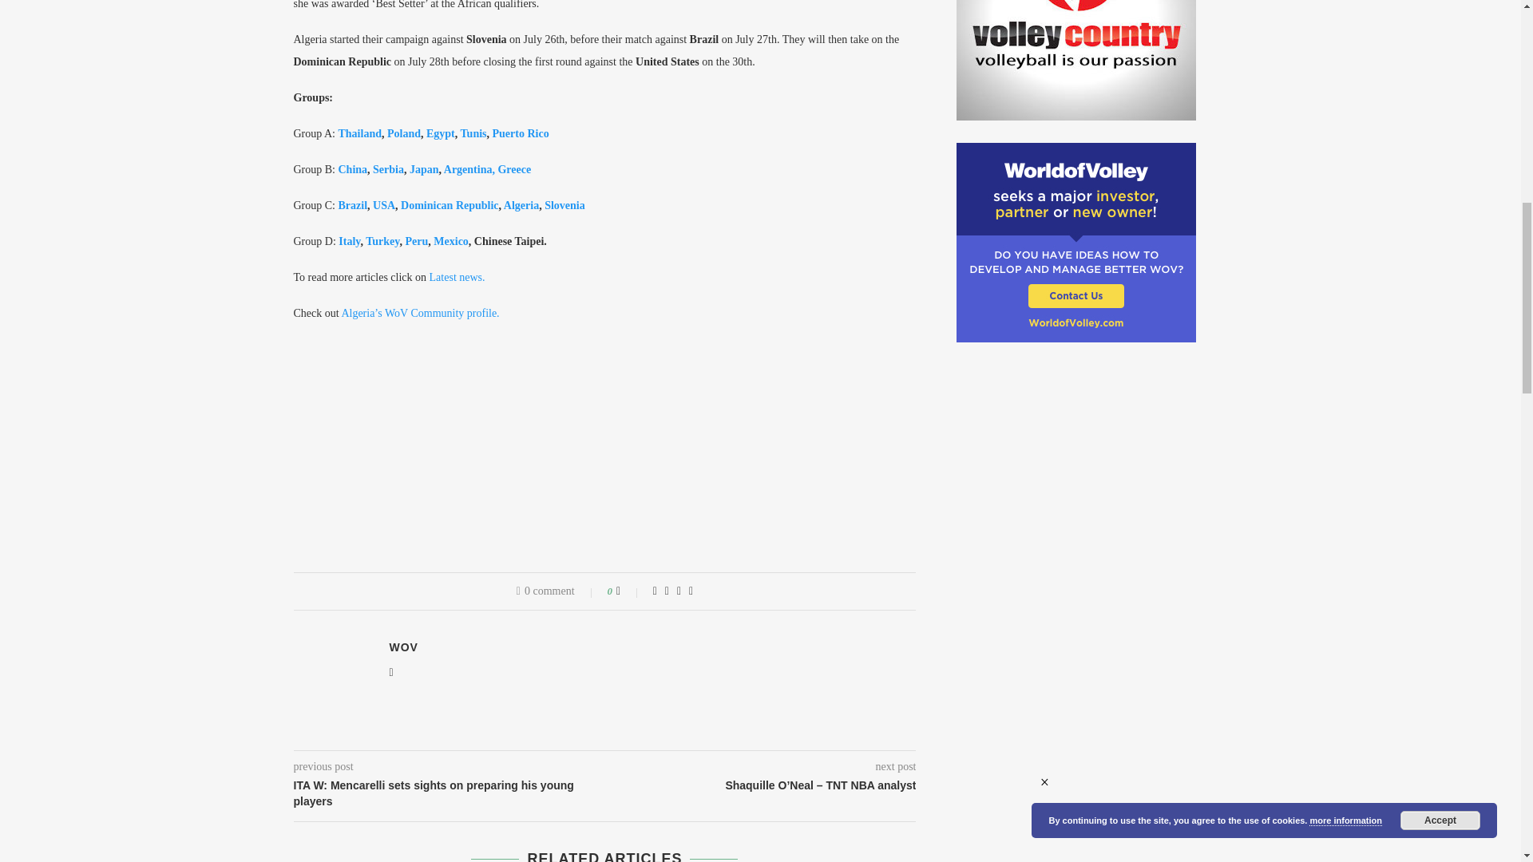  Describe the element at coordinates (404, 646) in the screenshot. I see `Posts by WoV` at that location.